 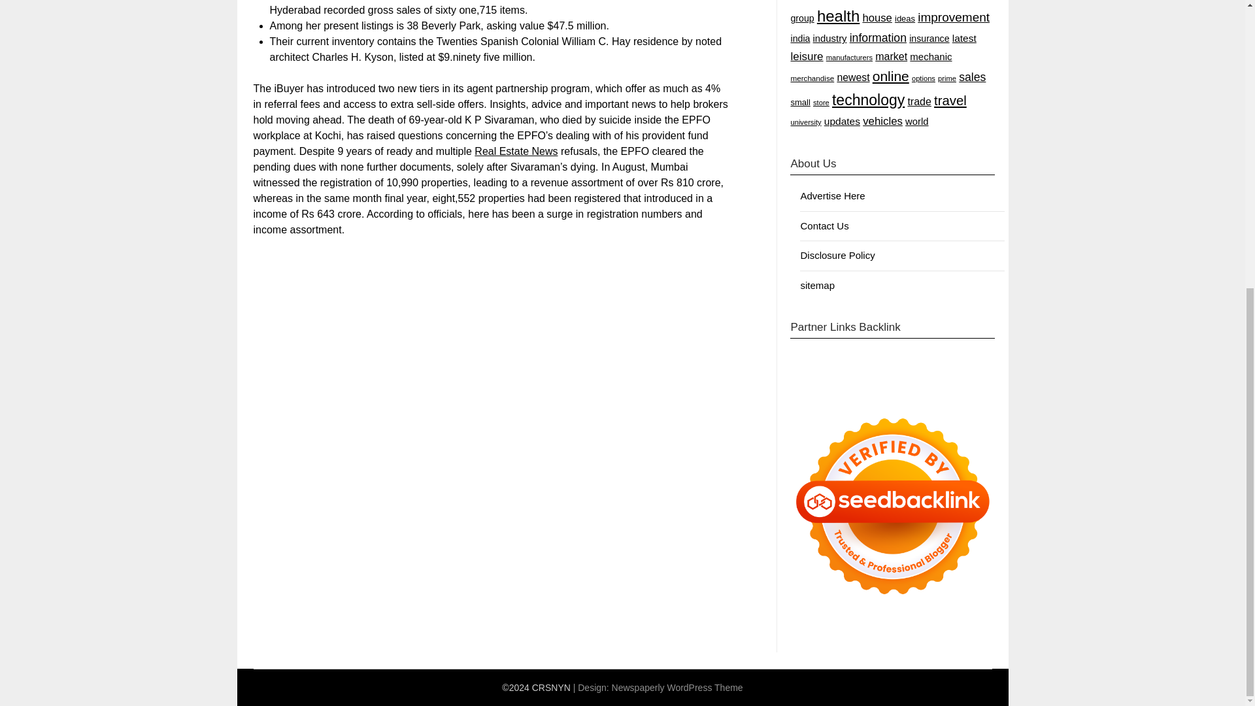 I want to click on ideas, so click(x=905, y=18).